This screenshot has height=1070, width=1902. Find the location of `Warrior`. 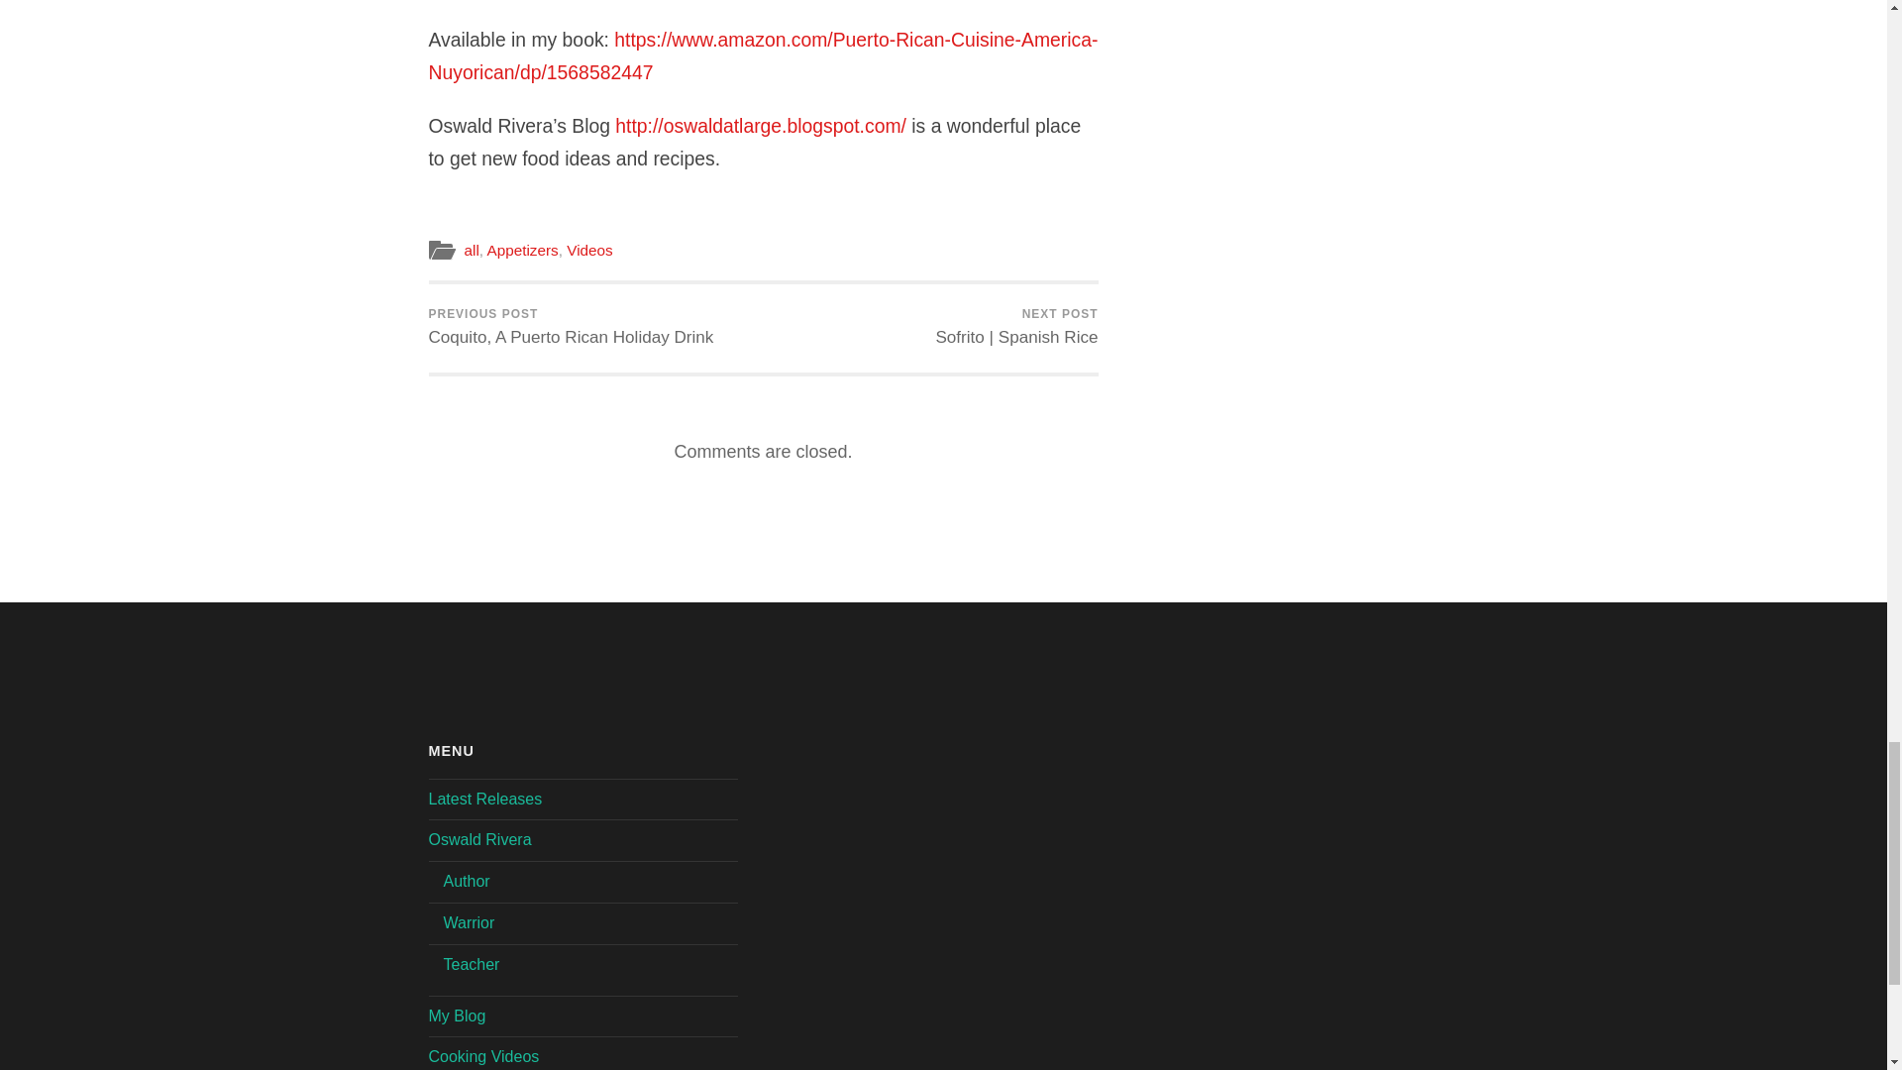

Warrior is located at coordinates (479, 840).